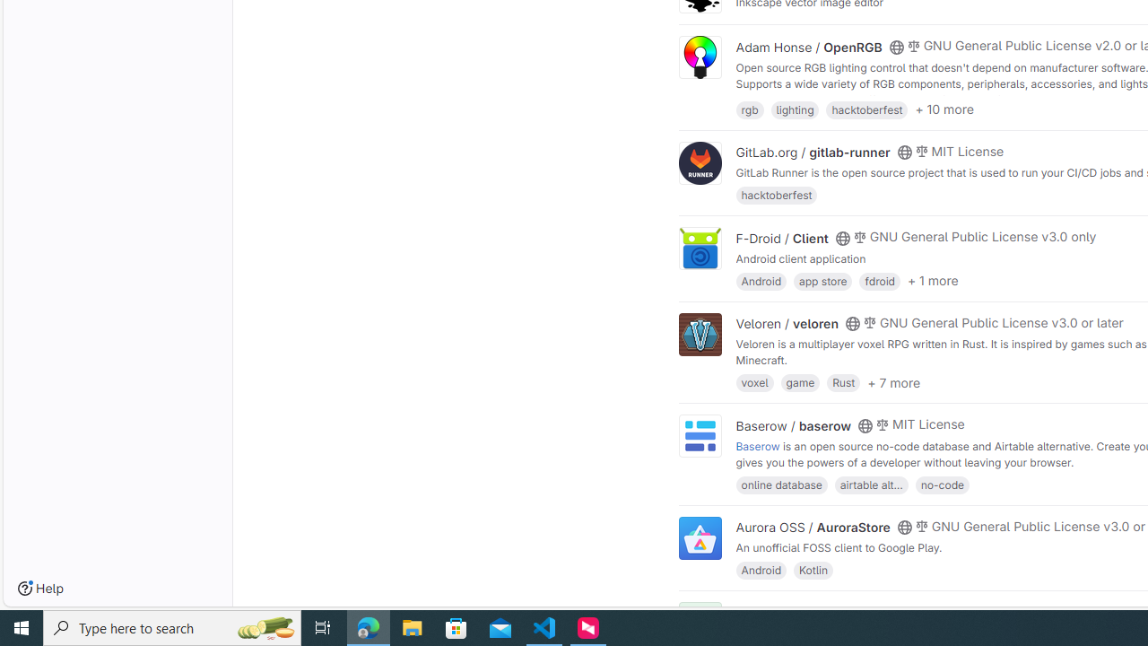 The height and width of the screenshot is (646, 1148). I want to click on Android, so click(761, 569).